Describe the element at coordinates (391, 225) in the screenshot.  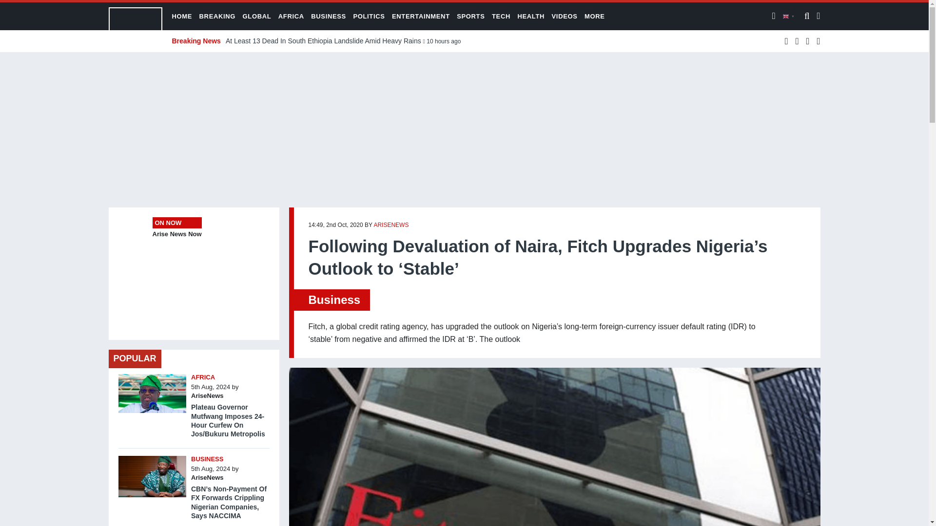
I see `Posts by AriseNews` at that location.